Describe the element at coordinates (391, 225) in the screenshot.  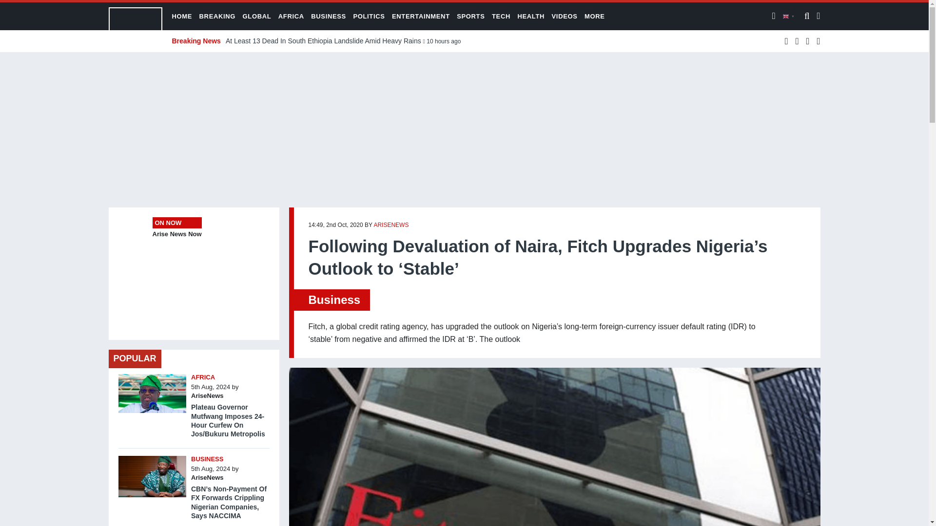
I see `Posts by AriseNews` at that location.